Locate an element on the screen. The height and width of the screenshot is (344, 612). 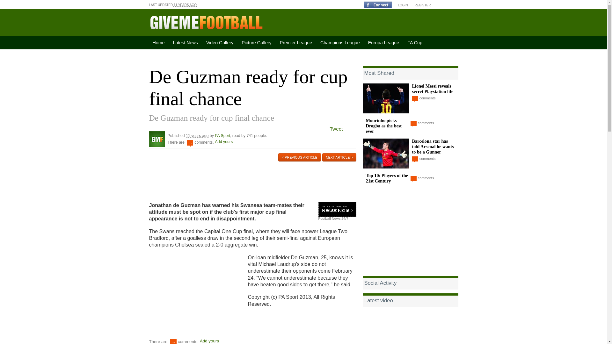
Add yours is located at coordinates (209, 341).